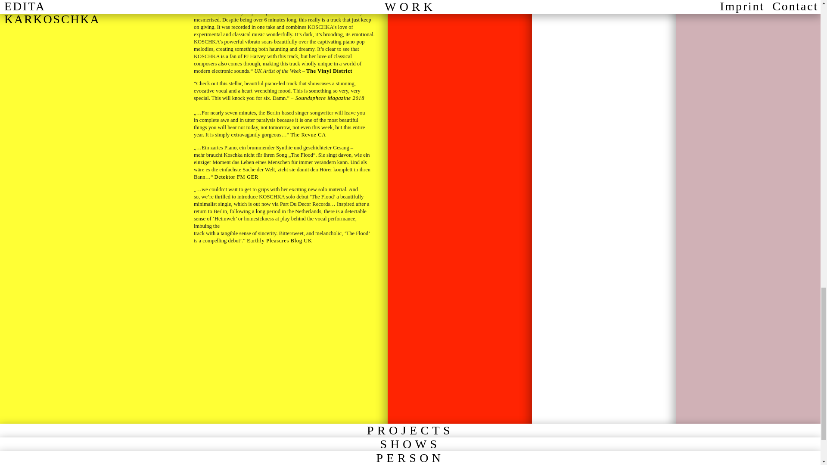 The height and width of the screenshot is (465, 827). What do you see at coordinates (308, 134) in the screenshot?
I see `The Revue CA` at bounding box center [308, 134].